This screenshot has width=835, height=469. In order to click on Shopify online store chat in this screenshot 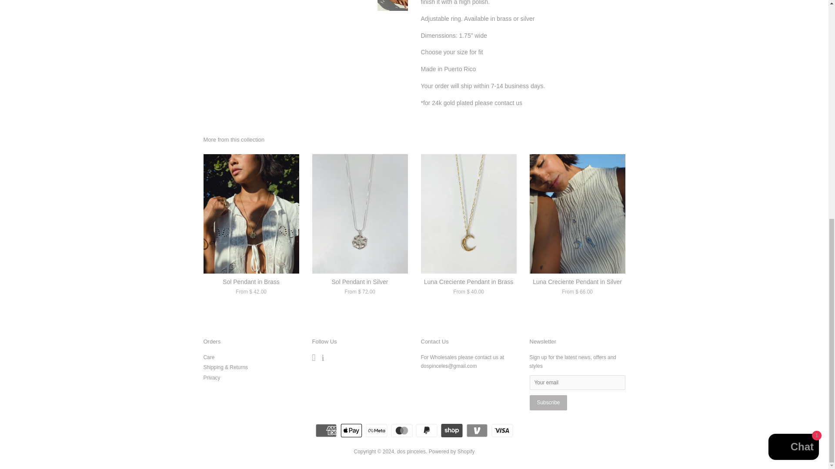, I will do `click(793, 39)`.